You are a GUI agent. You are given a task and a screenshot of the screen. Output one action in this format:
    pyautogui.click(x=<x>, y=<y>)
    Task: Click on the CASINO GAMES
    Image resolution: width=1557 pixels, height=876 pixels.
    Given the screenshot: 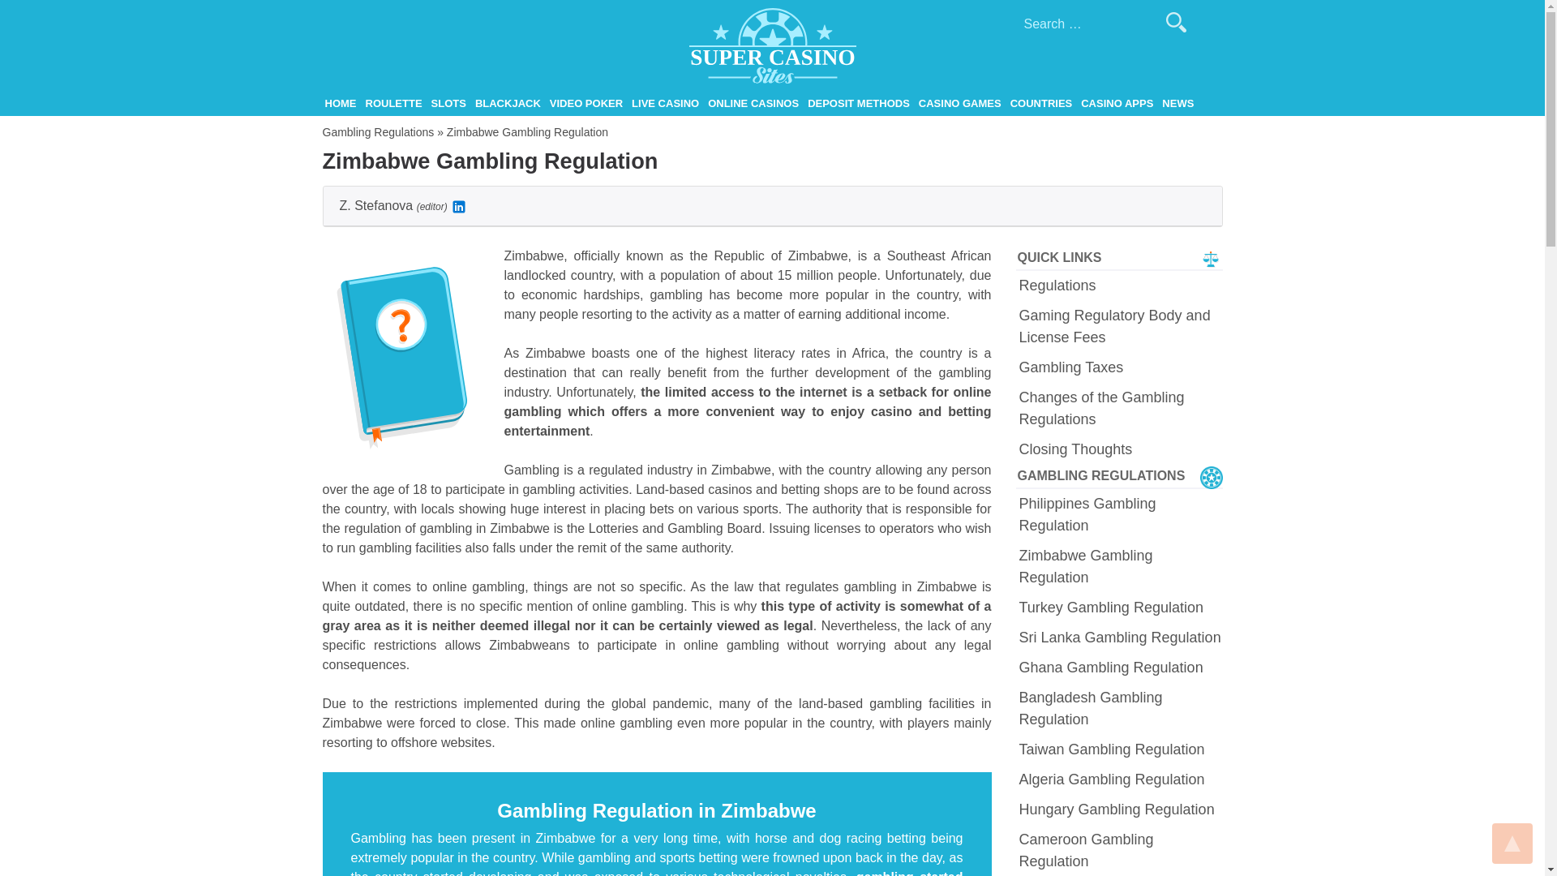 What is the action you would take?
    pyautogui.click(x=960, y=104)
    